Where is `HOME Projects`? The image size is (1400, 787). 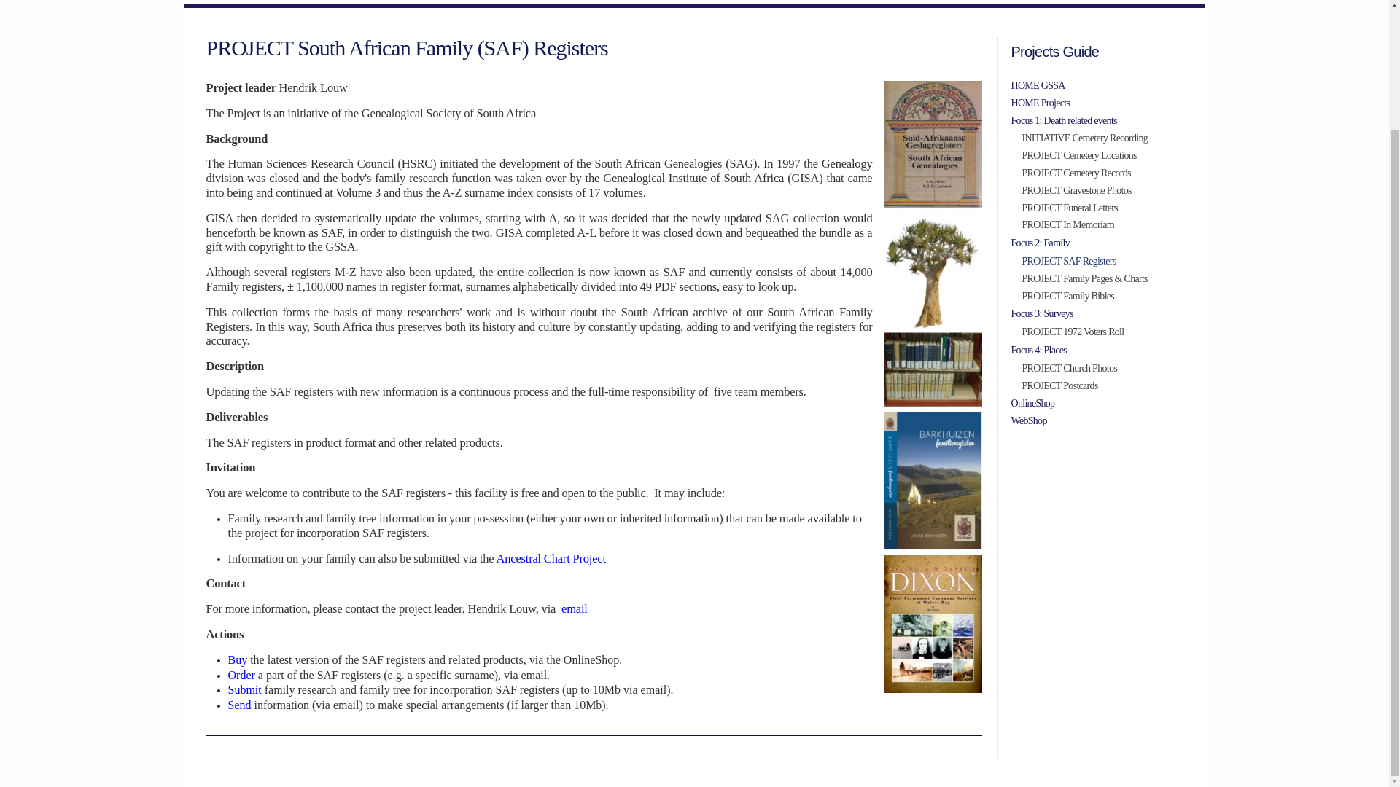 HOME Projects is located at coordinates (1097, 103).